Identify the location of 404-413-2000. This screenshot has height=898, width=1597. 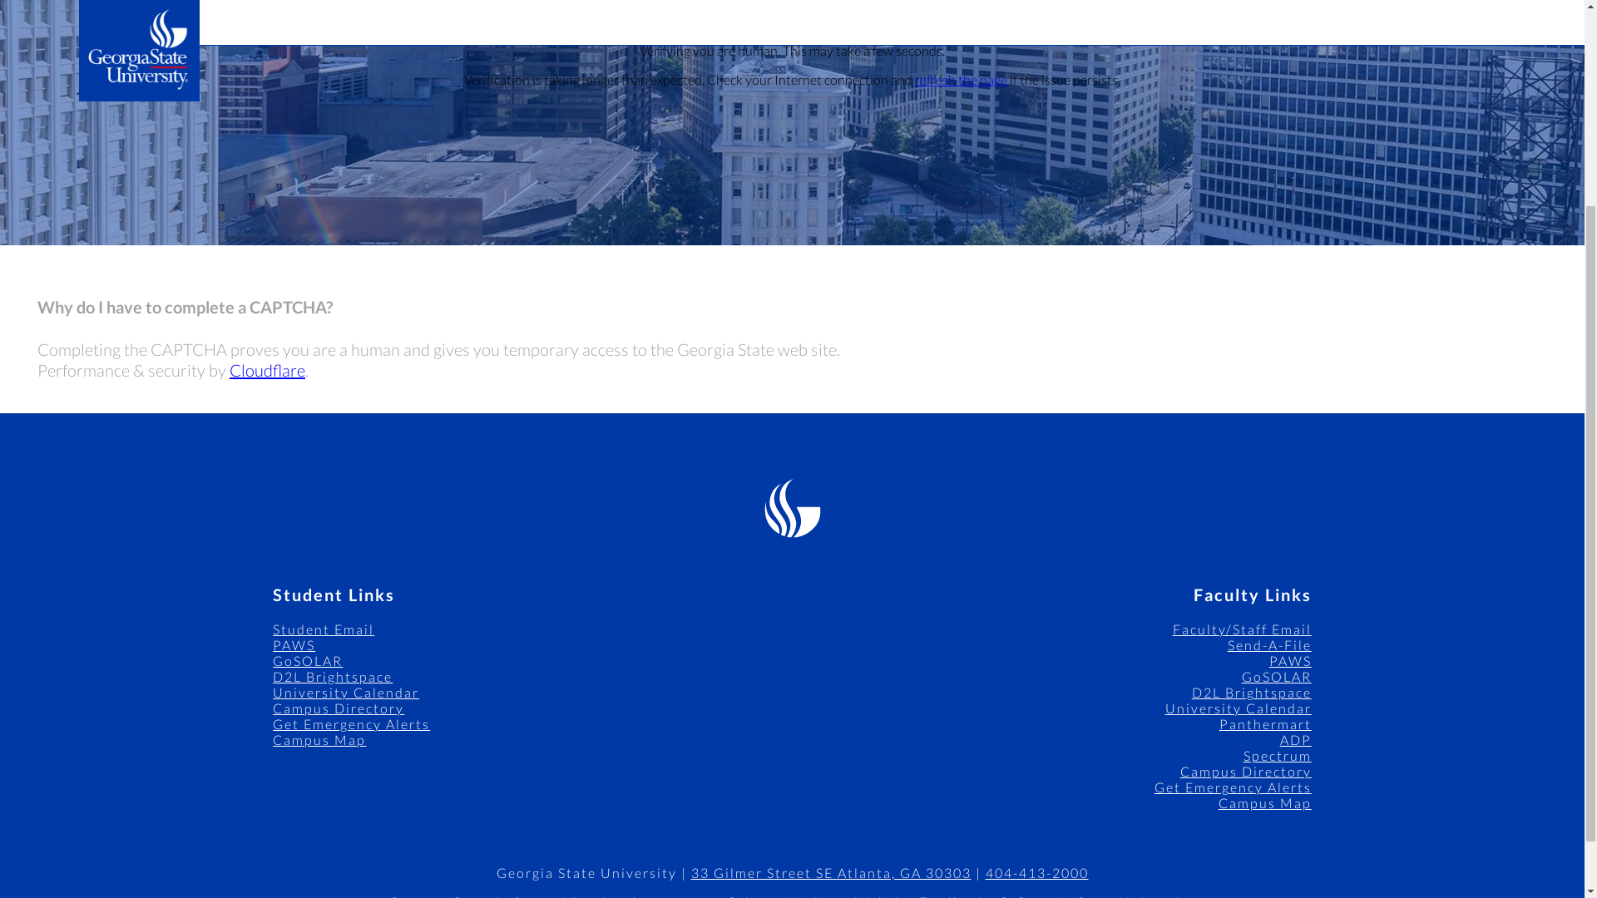
(1036, 873).